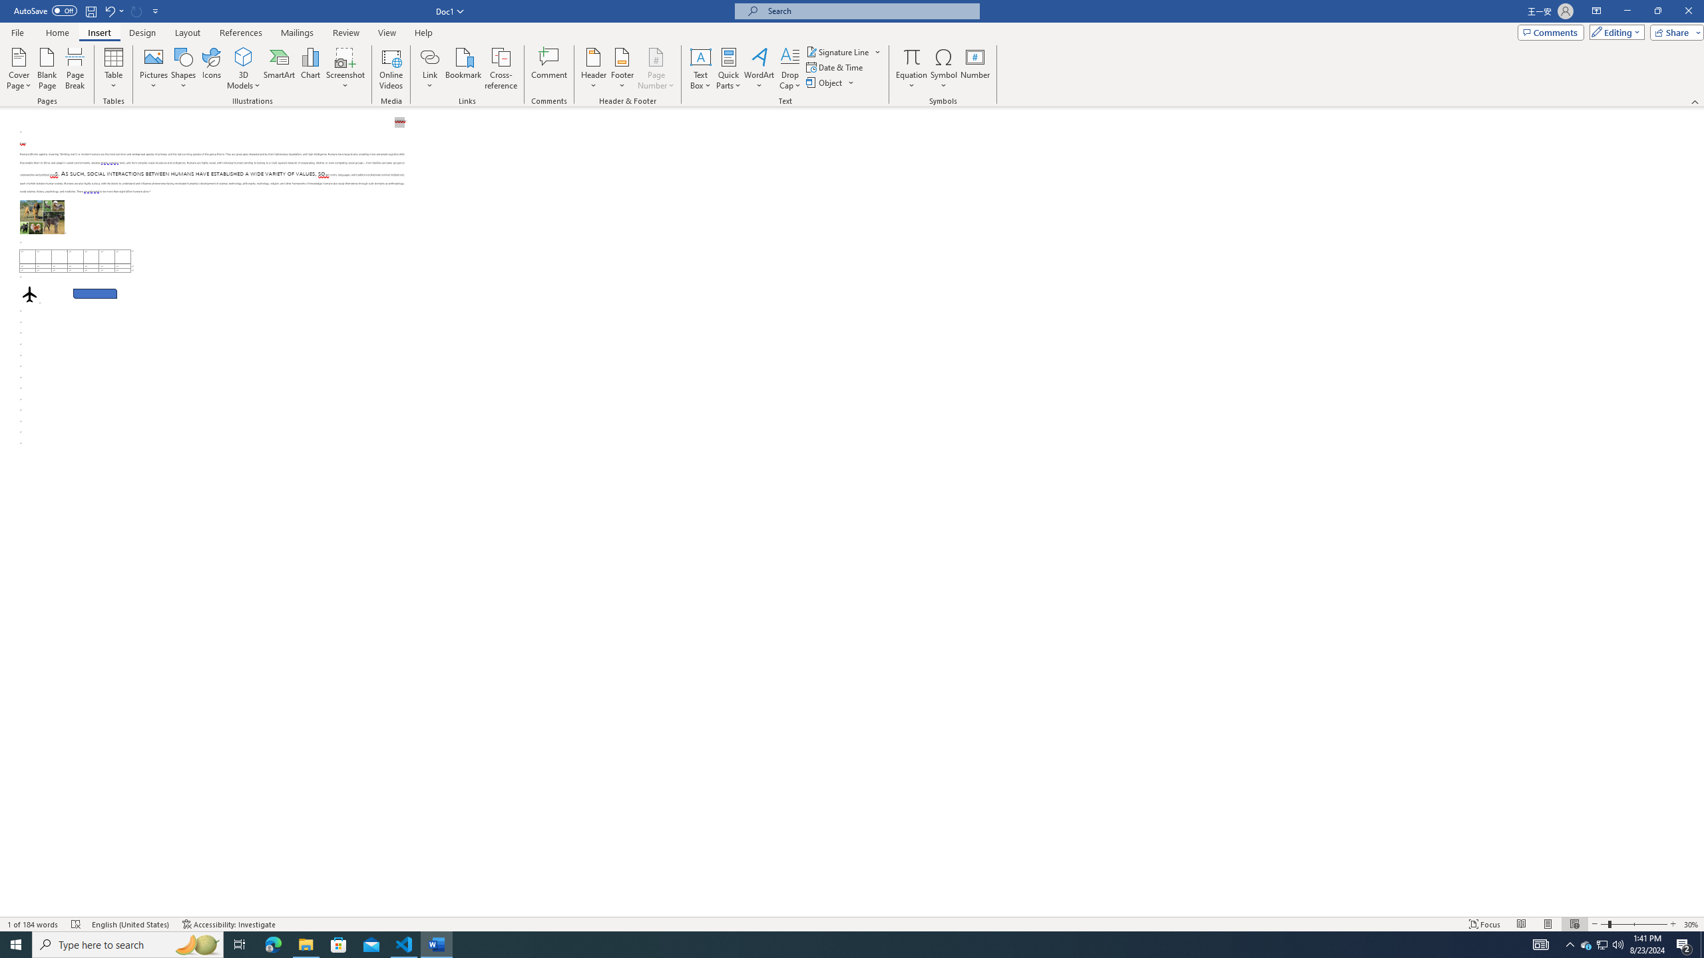  Describe the element at coordinates (187, 33) in the screenshot. I see `Layout` at that location.